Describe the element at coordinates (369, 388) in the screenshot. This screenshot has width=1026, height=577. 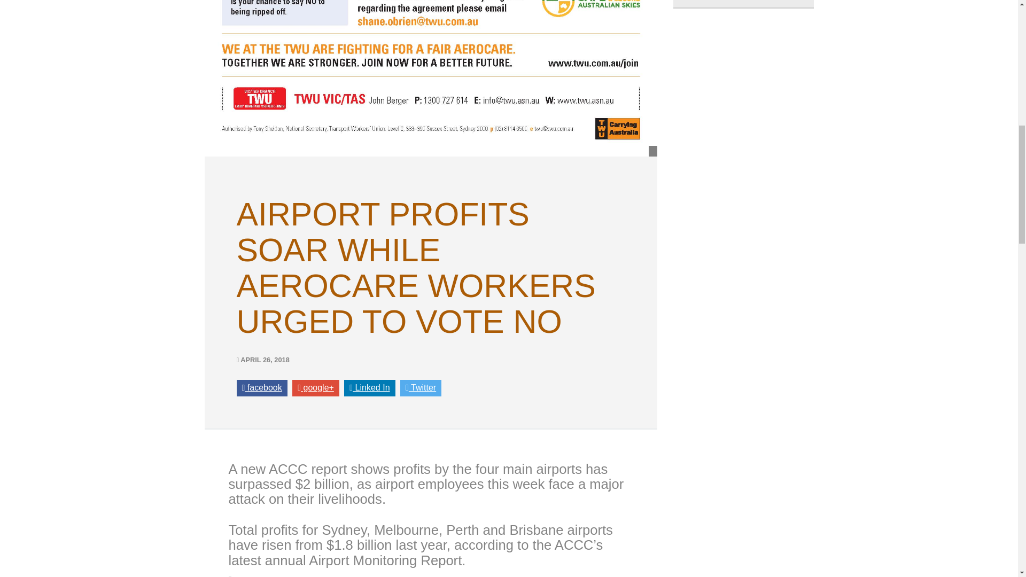
I see `Linked In` at that location.